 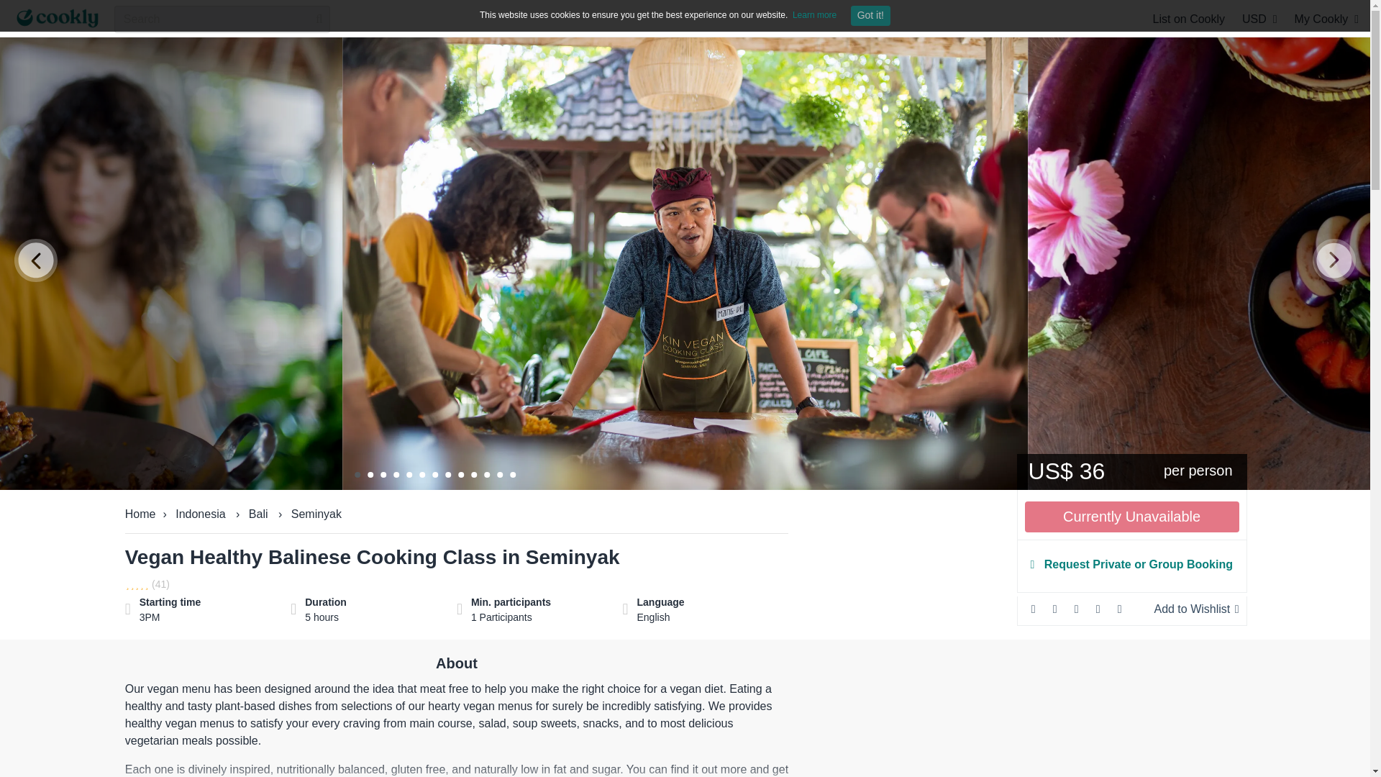 What do you see at coordinates (487, 475) in the screenshot?
I see `11` at bounding box center [487, 475].